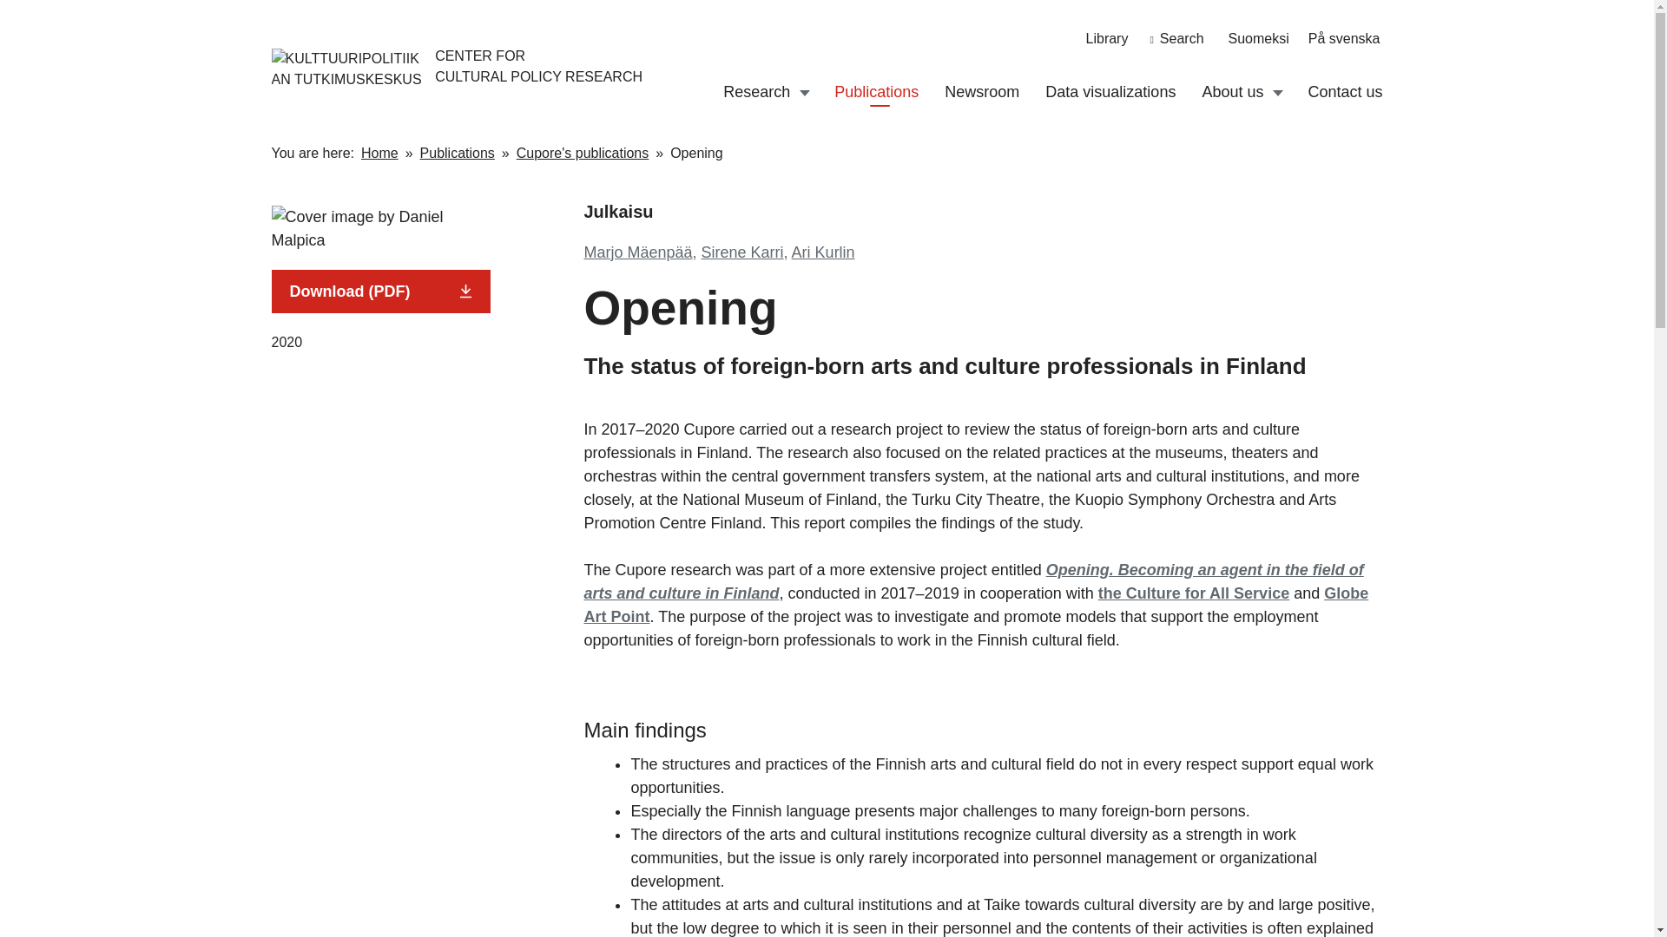 The image size is (1667, 937). I want to click on Data visualizations, so click(1110, 92).